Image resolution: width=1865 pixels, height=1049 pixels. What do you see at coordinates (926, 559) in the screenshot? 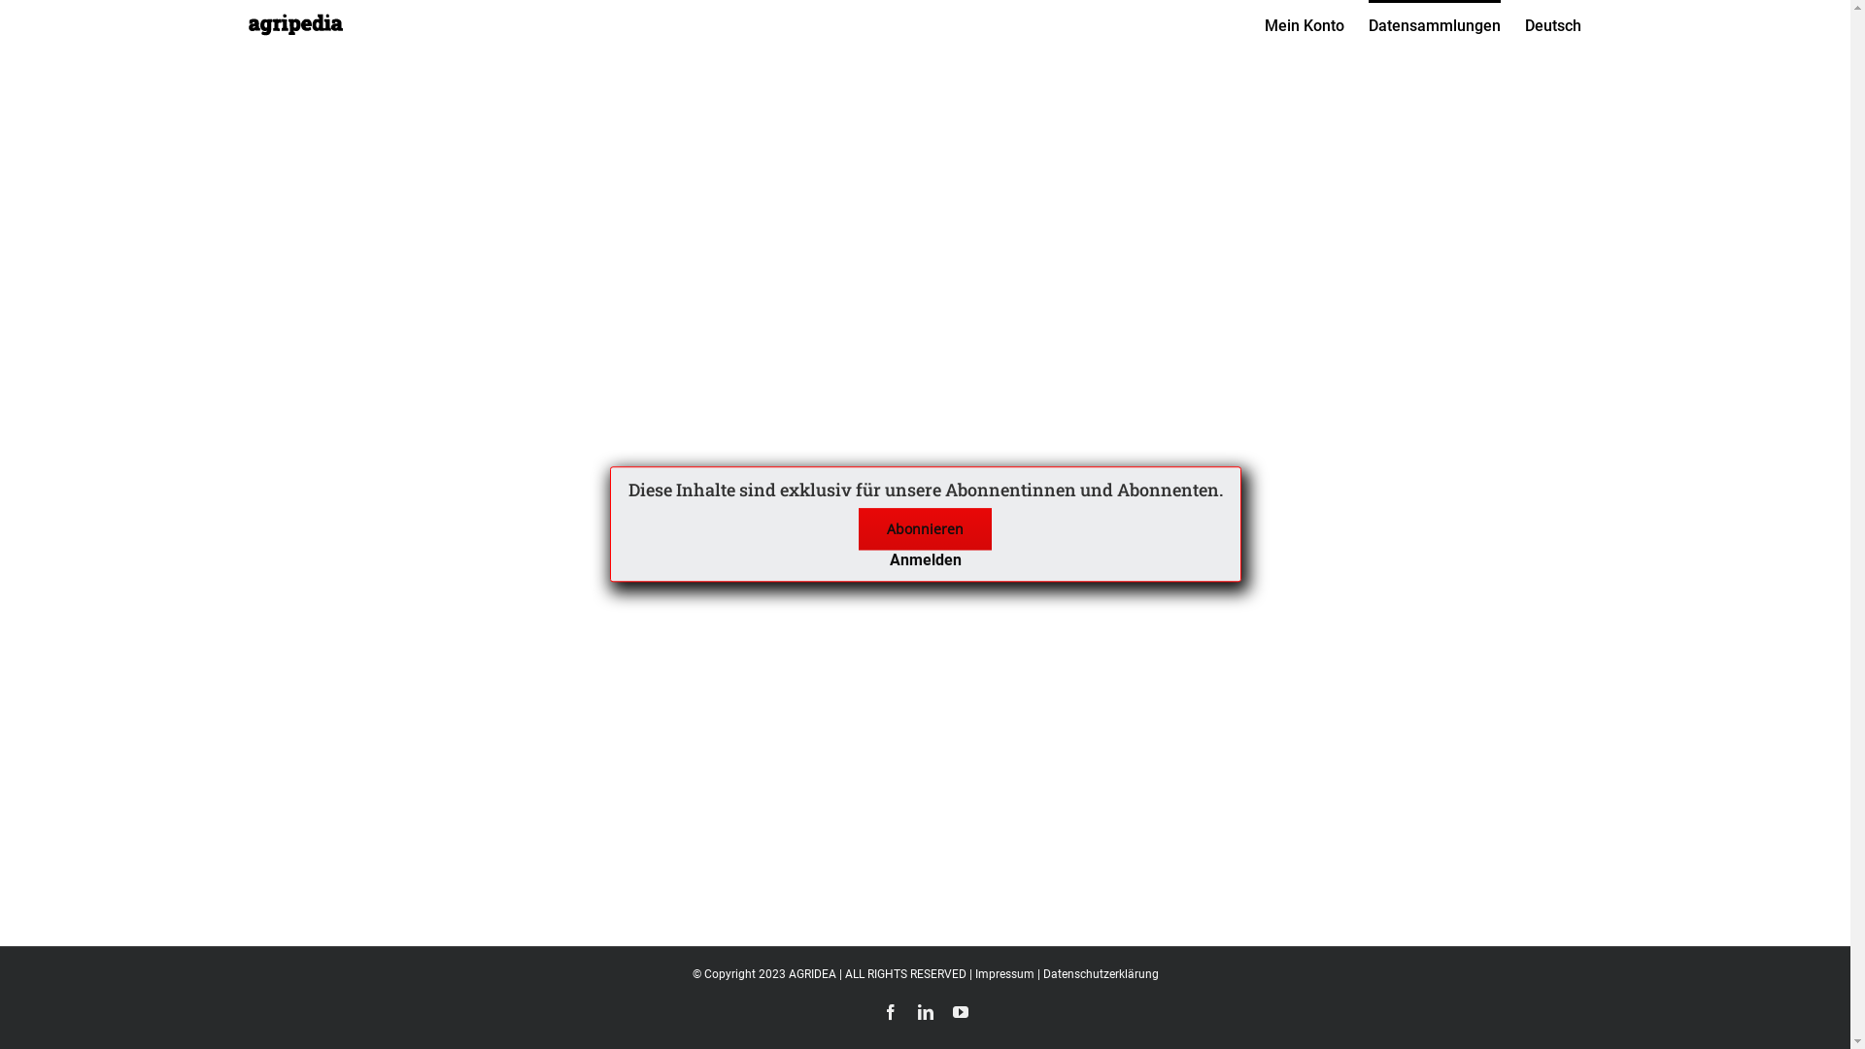
I see `Anmelden` at bounding box center [926, 559].